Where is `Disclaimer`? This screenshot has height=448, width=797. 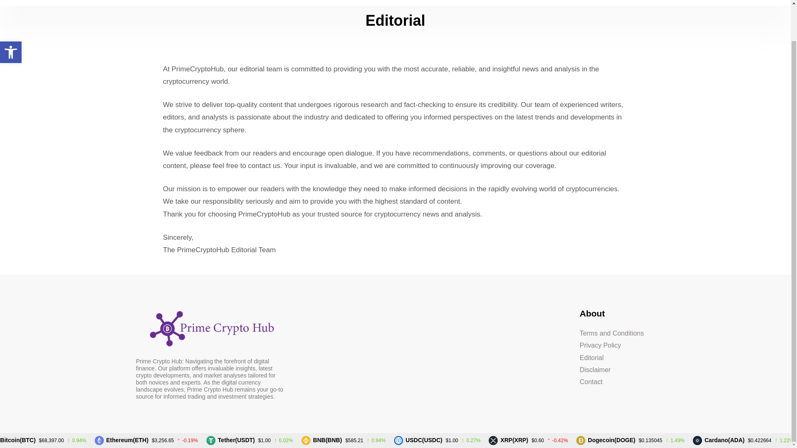
Disclaimer is located at coordinates (617, 370).